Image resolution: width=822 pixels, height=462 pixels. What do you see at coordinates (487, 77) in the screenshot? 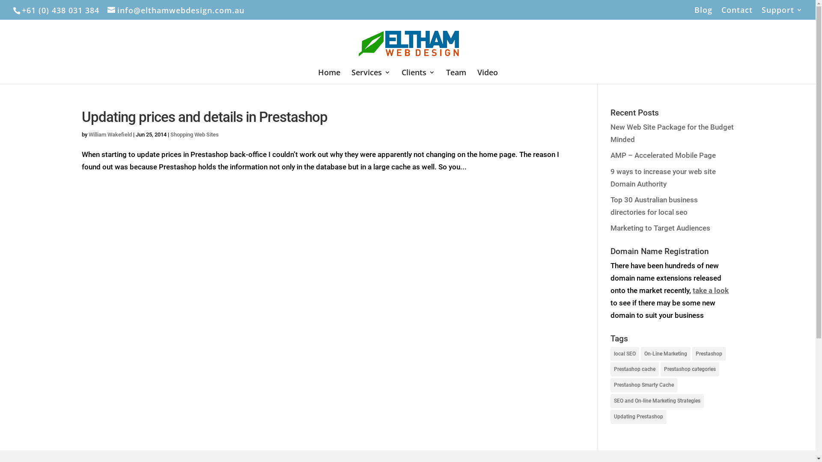
I see `Video` at bounding box center [487, 77].